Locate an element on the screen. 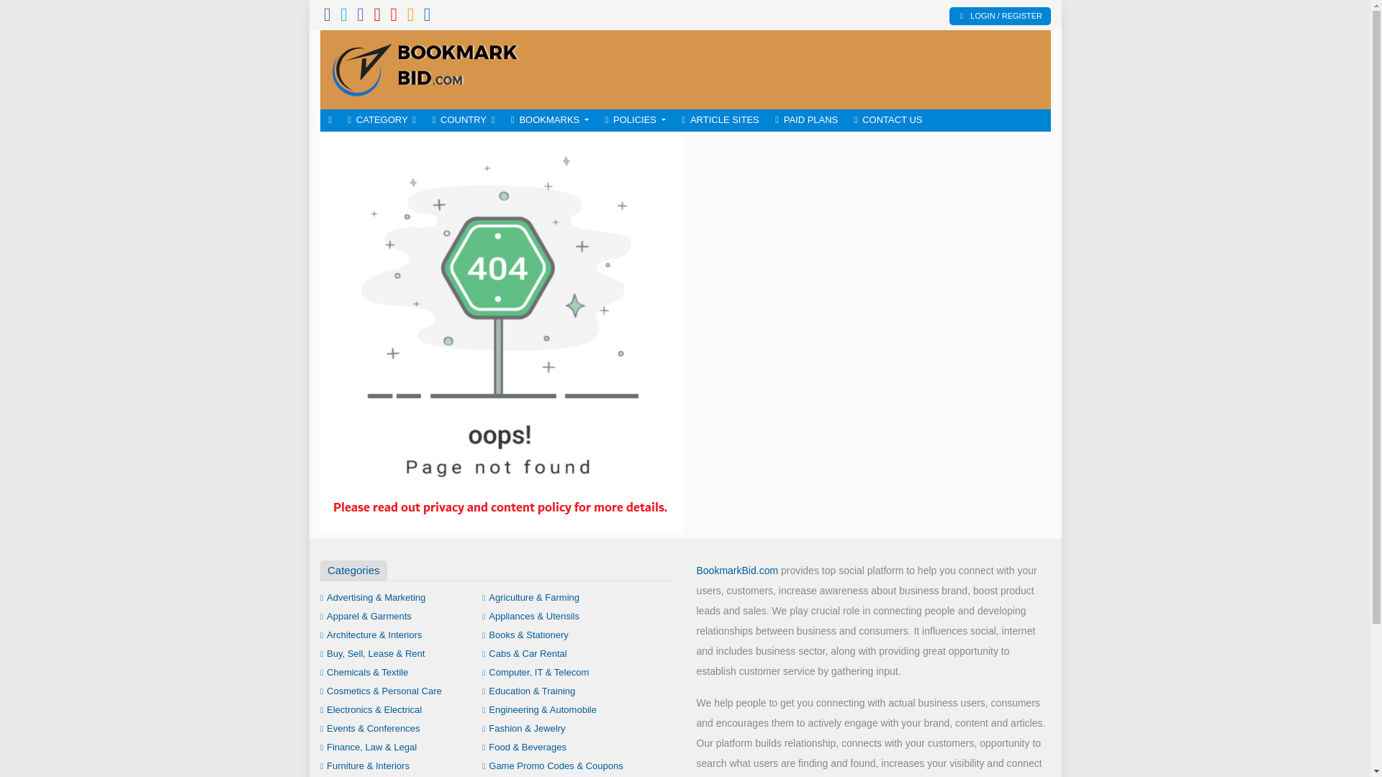 The width and height of the screenshot is (1382, 777). Facebook is located at coordinates (327, 17).